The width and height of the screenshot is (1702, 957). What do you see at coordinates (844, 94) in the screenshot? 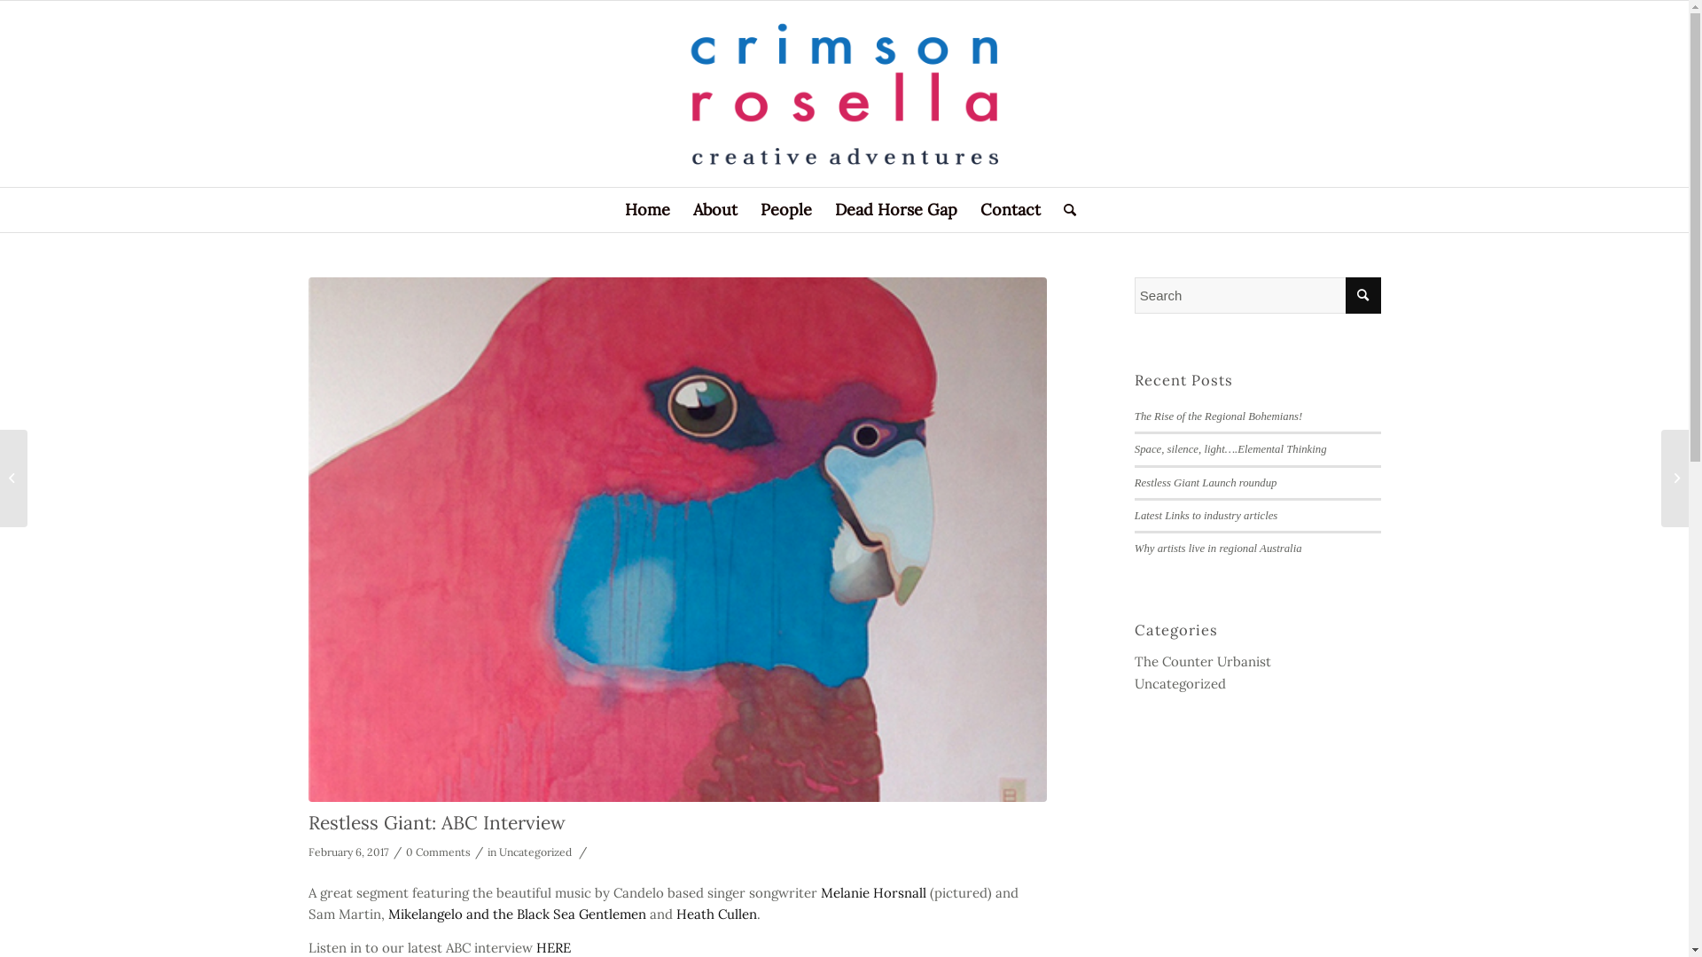
I see `logo-ver2` at bounding box center [844, 94].